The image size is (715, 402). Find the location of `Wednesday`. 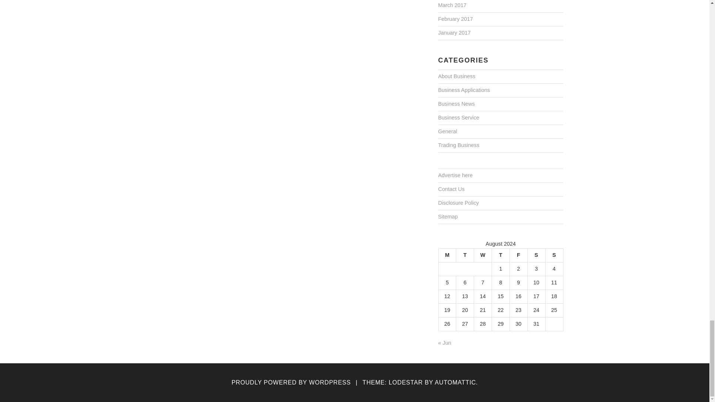

Wednesday is located at coordinates (483, 255).